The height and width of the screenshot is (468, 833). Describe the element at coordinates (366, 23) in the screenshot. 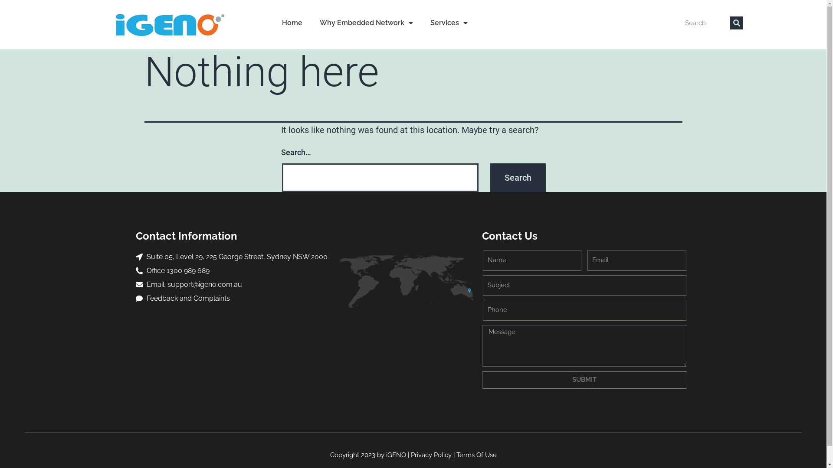

I see `Why Embedded Network` at that location.